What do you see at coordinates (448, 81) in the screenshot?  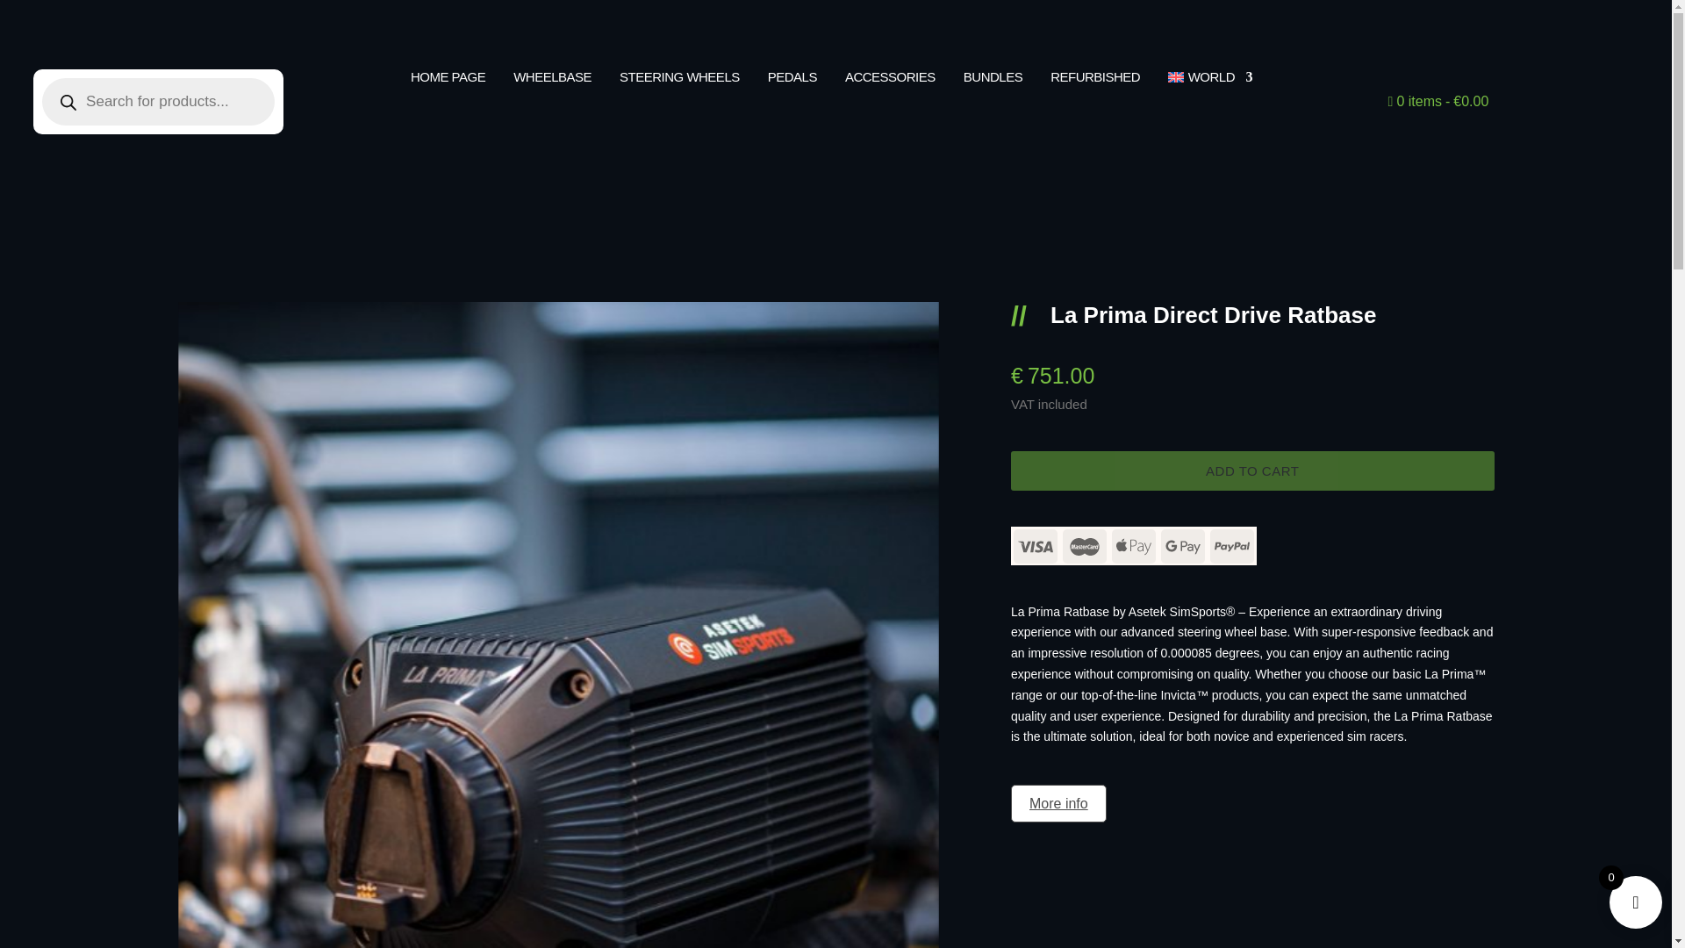 I see `HOME PAGE` at bounding box center [448, 81].